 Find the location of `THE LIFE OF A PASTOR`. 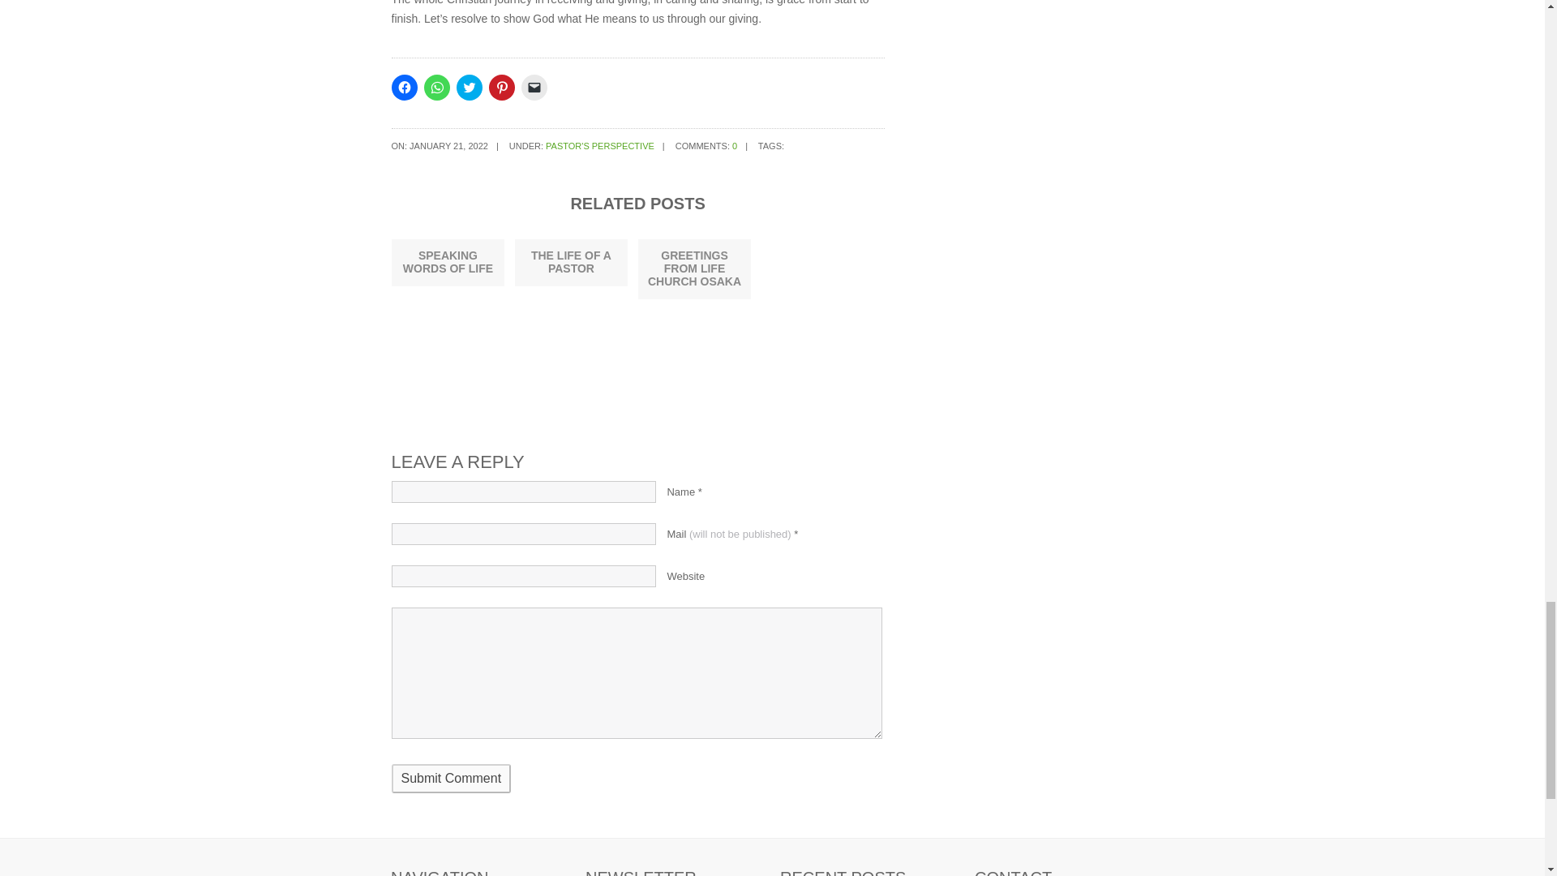

THE LIFE OF A PASTOR is located at coordinates (571, 261).